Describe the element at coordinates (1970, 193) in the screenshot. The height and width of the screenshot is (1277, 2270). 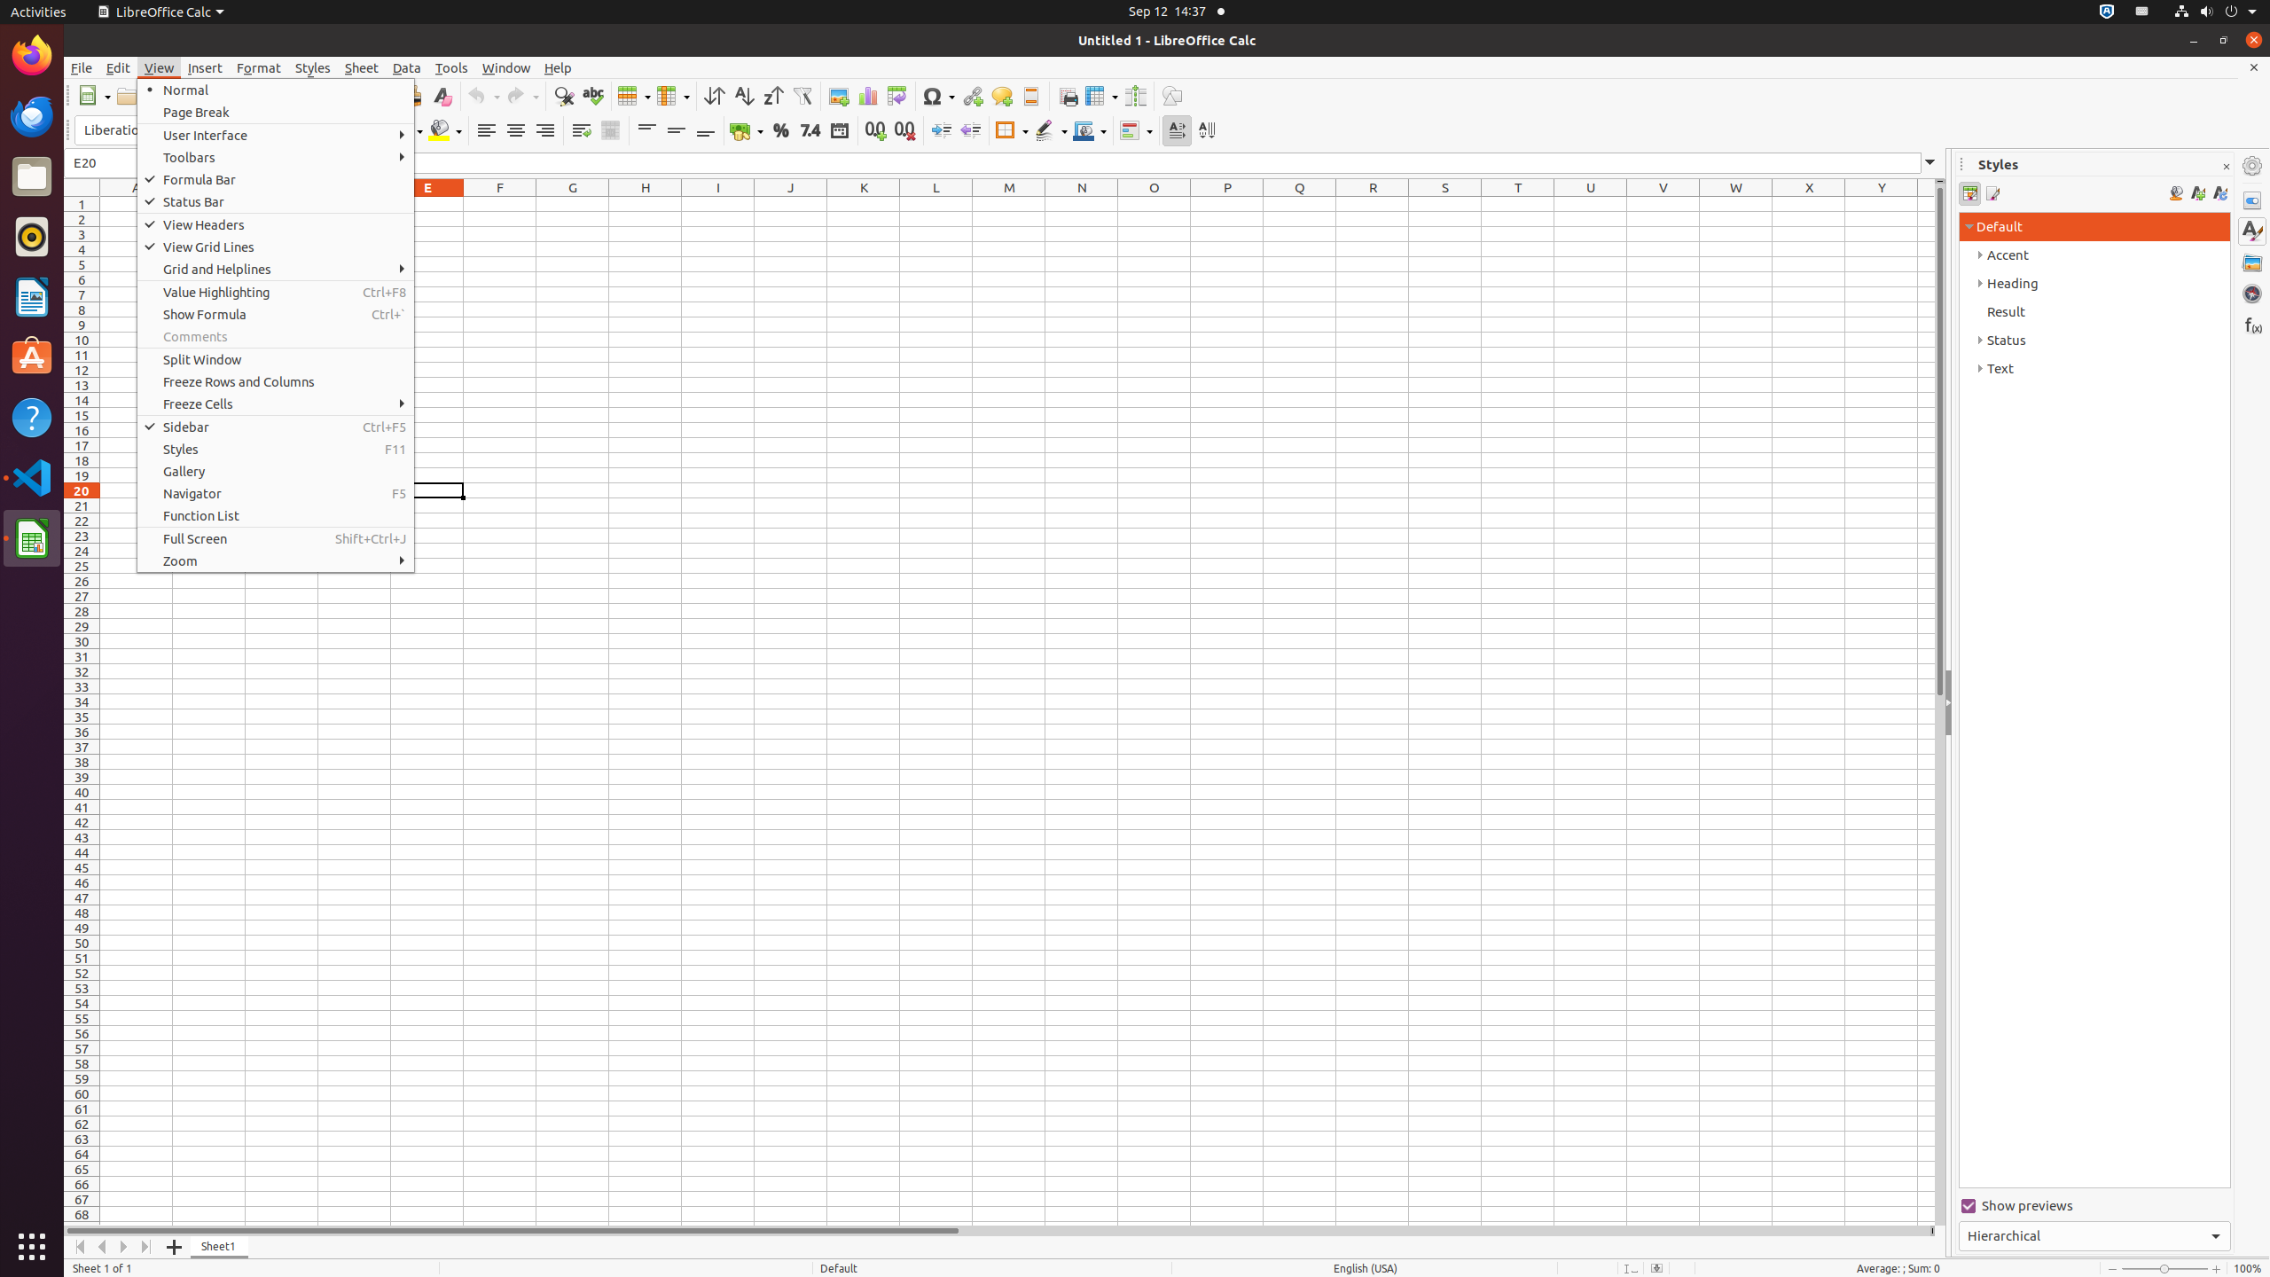
I see `Cell Styles` at that location.